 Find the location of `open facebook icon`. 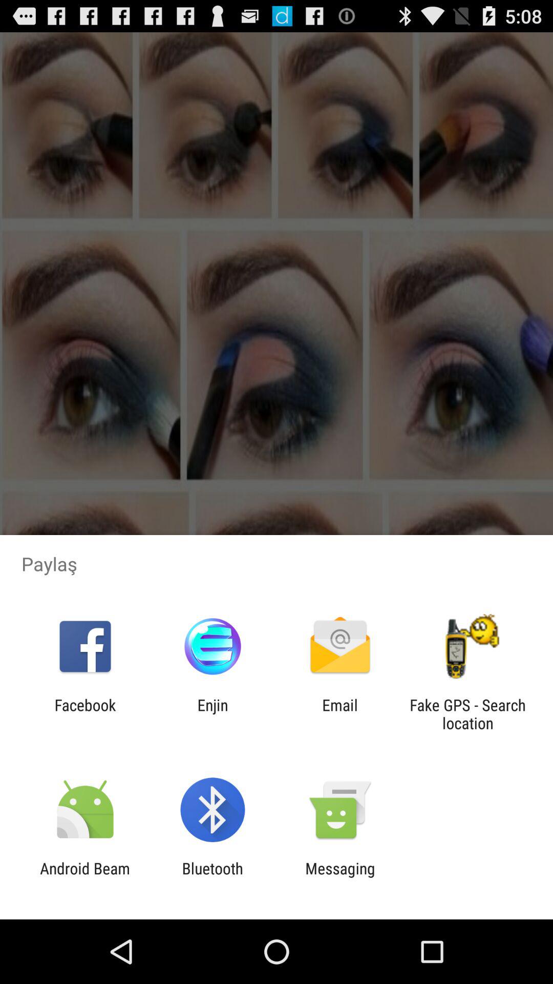

open facebook icon is located at coordinates (85, 714).